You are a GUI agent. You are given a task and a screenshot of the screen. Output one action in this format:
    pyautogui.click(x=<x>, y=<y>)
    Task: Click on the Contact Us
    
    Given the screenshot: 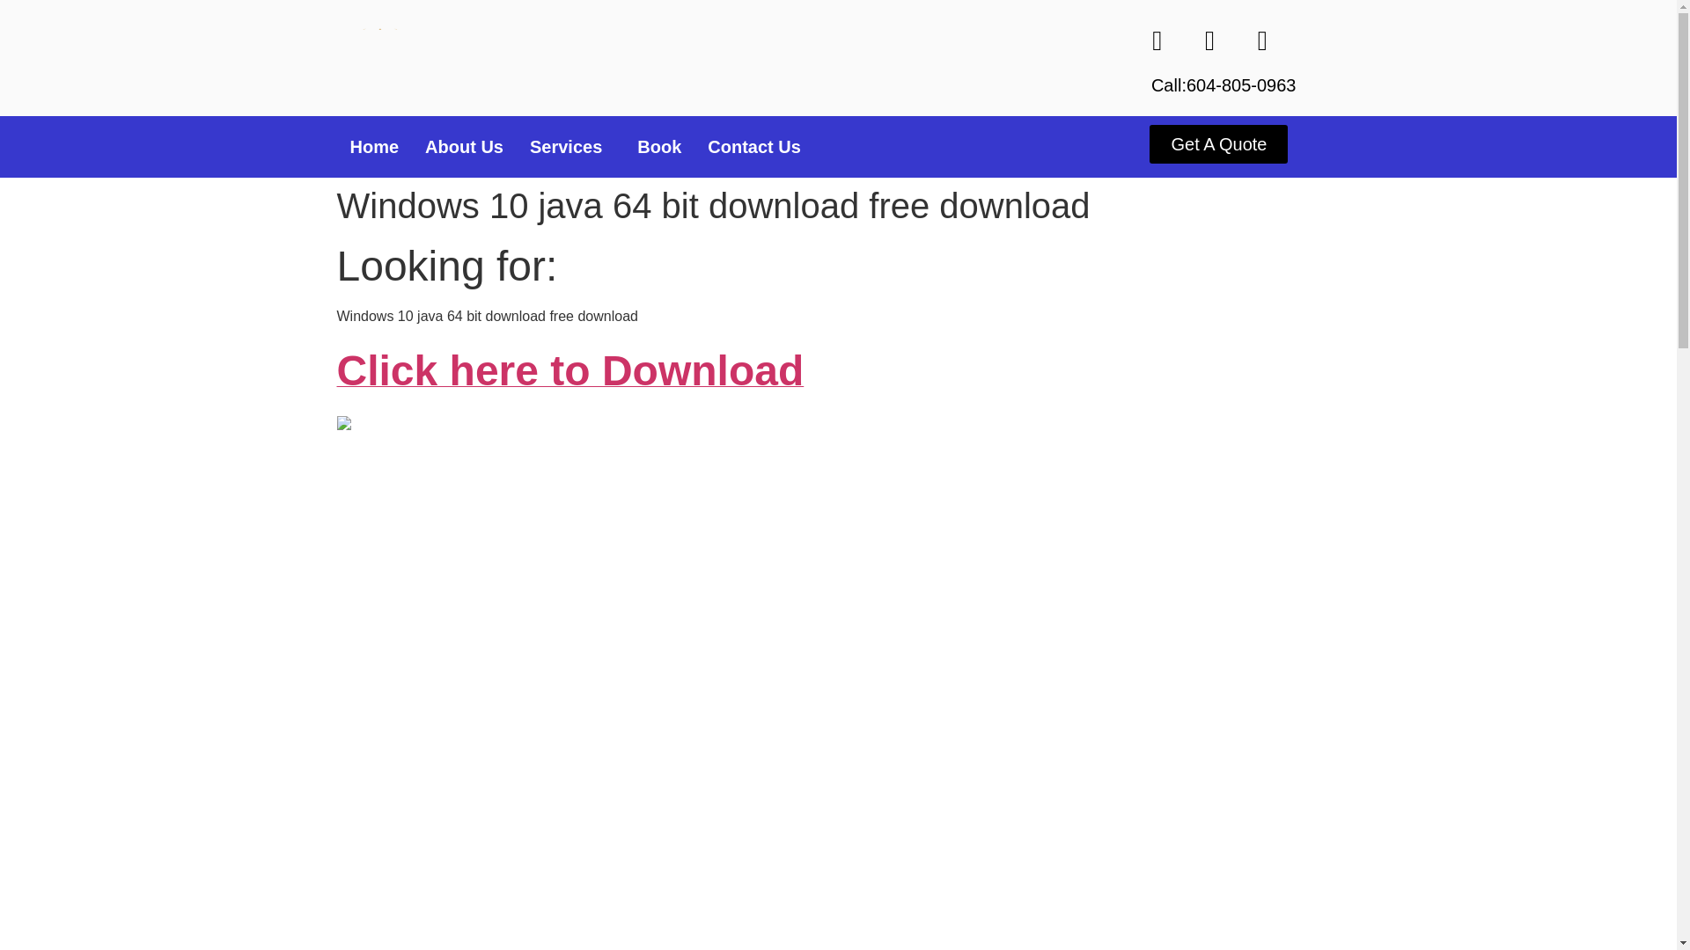 What is the action you would take?
    pyautogui.click(x=754, y=146)
    